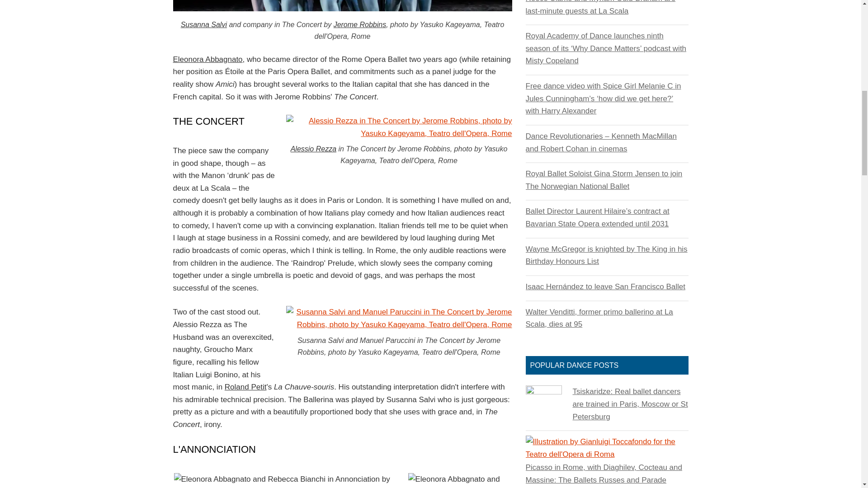 This screenshot has height=488, width=868. I want to click on Posts tagged with Jerome Robbins, so click(360, 24).